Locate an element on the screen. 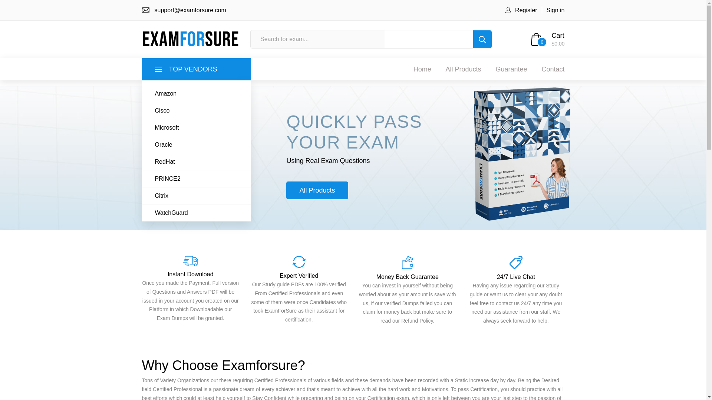 The image size is (712, 400). All Products is located at coordinates (463, 69).